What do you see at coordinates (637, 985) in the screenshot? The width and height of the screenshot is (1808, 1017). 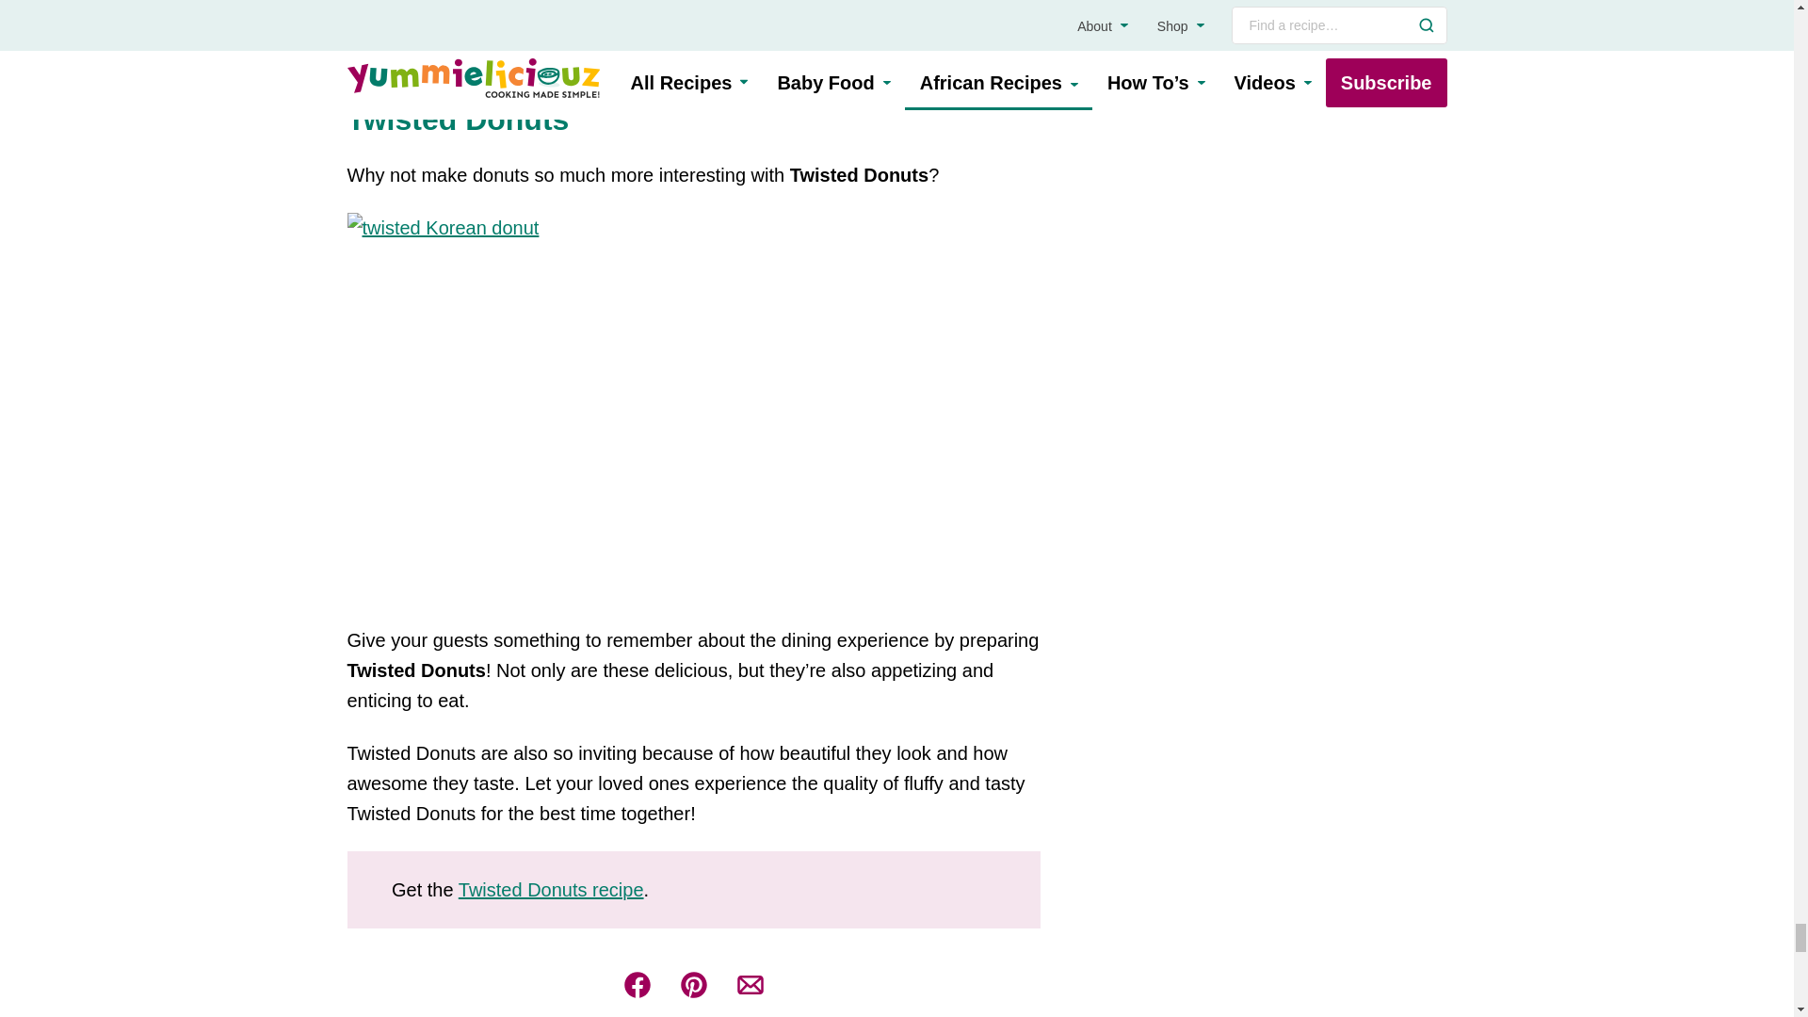 I see `Share on Facebook` at bounding box center [637, 985].